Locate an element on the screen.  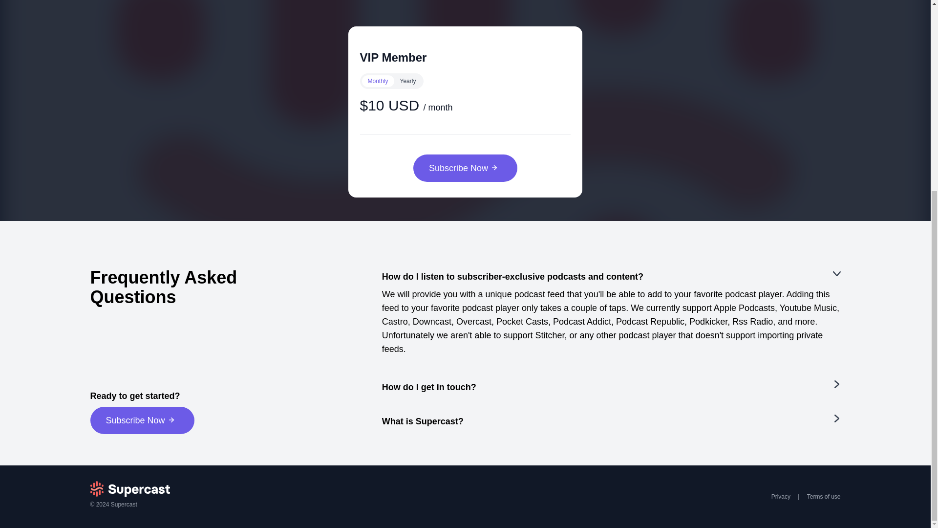
Supercast is located at coordinates (124, 504).